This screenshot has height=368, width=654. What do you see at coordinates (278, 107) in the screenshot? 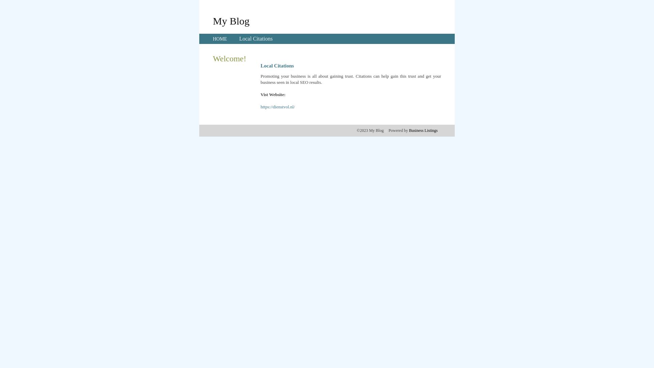
I see `https://dienstvol.nl/` at bounding box center [278, 107].